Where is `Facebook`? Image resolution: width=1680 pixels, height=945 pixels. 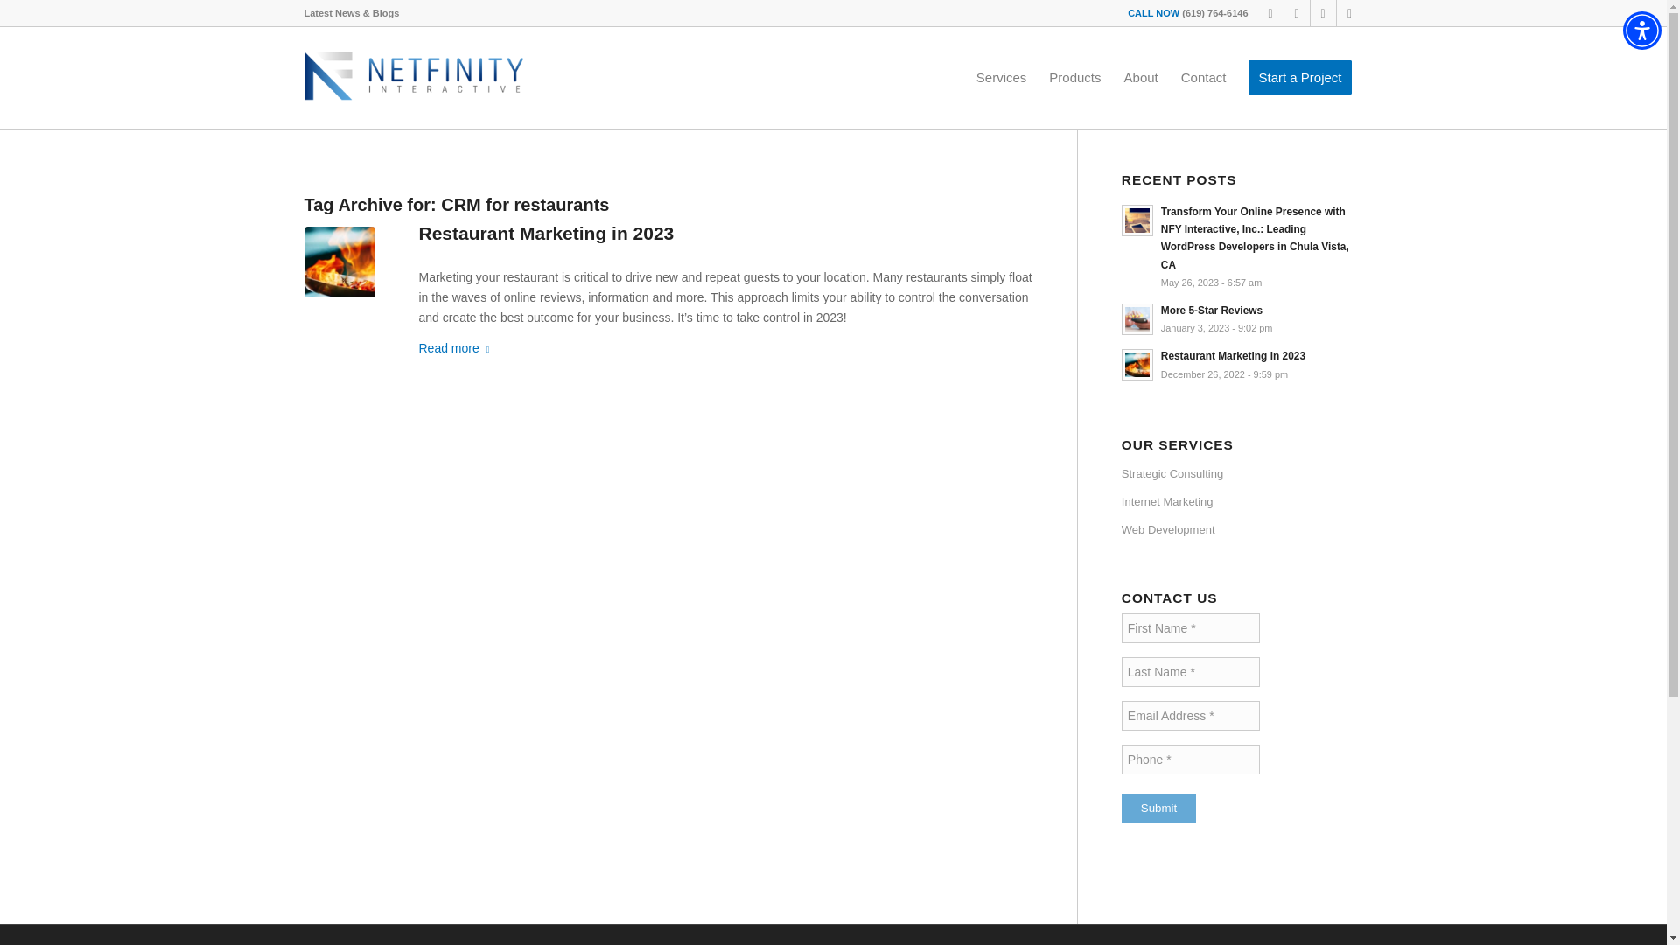 Facebook is located at coordinates (1270, 13).